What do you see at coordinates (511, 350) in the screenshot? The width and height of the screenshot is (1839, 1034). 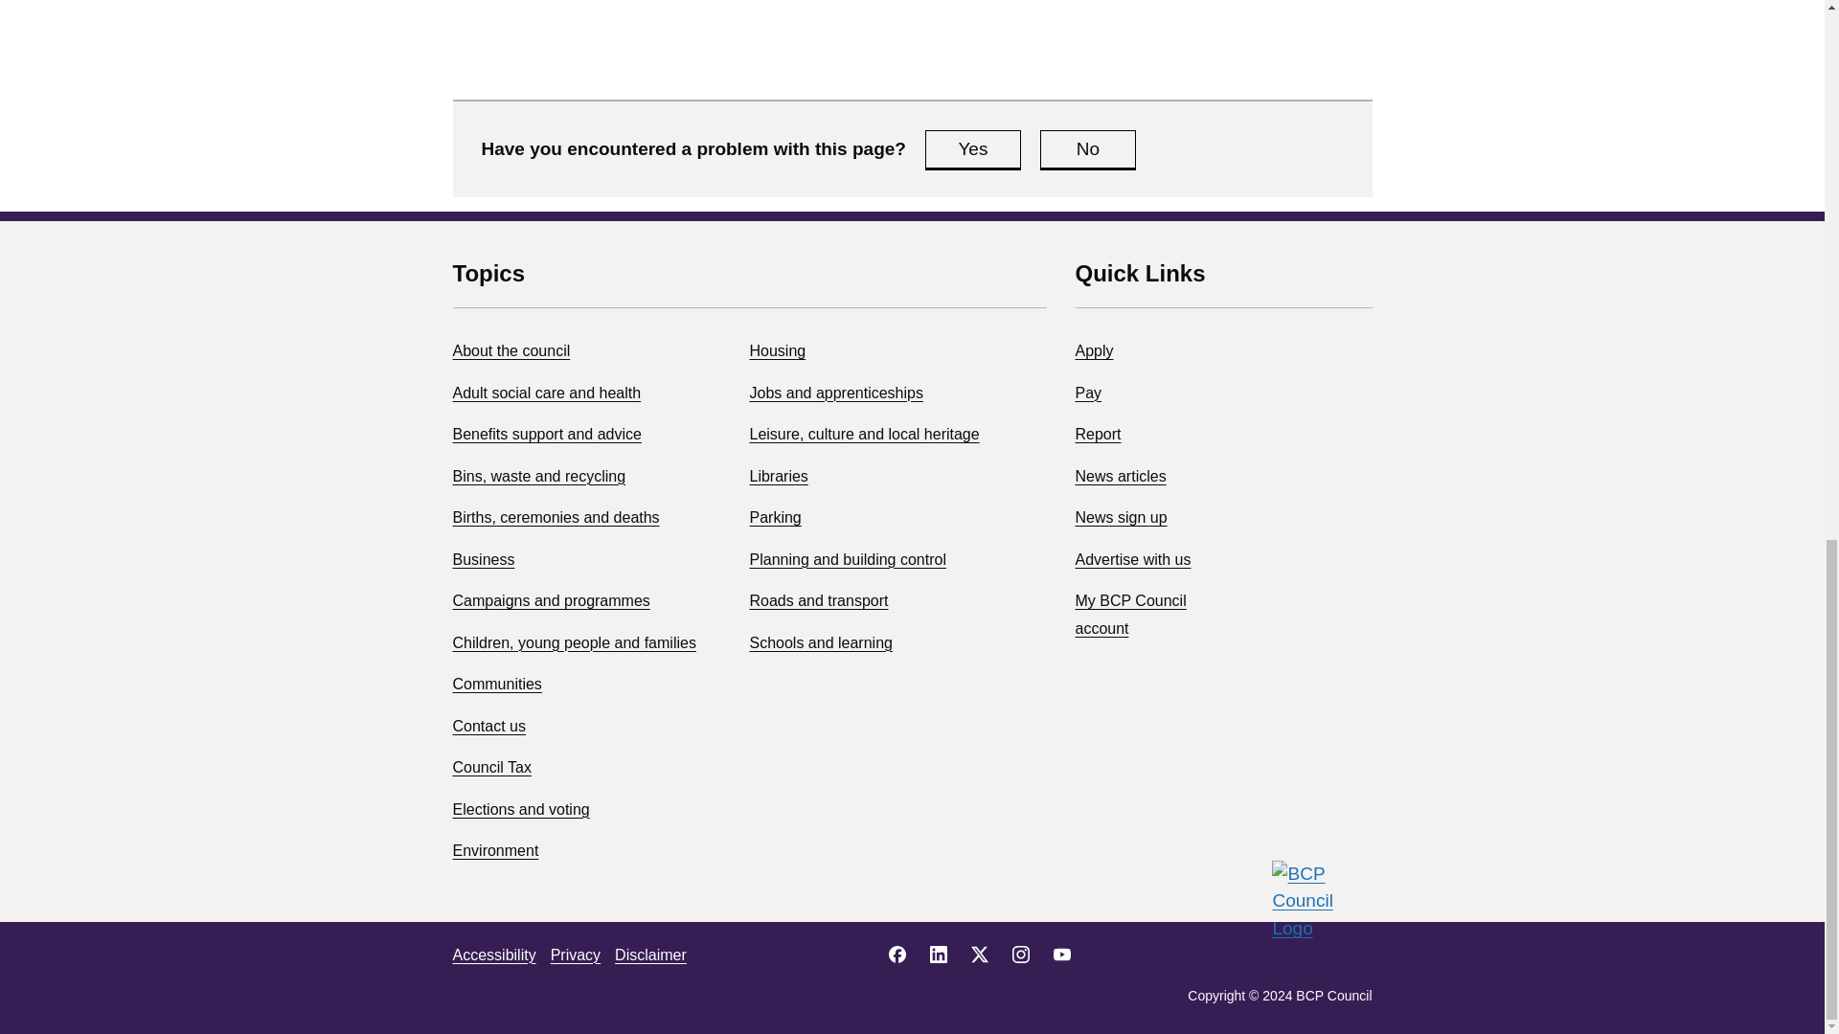 I see `About the council` at bounding box center [511, 350].